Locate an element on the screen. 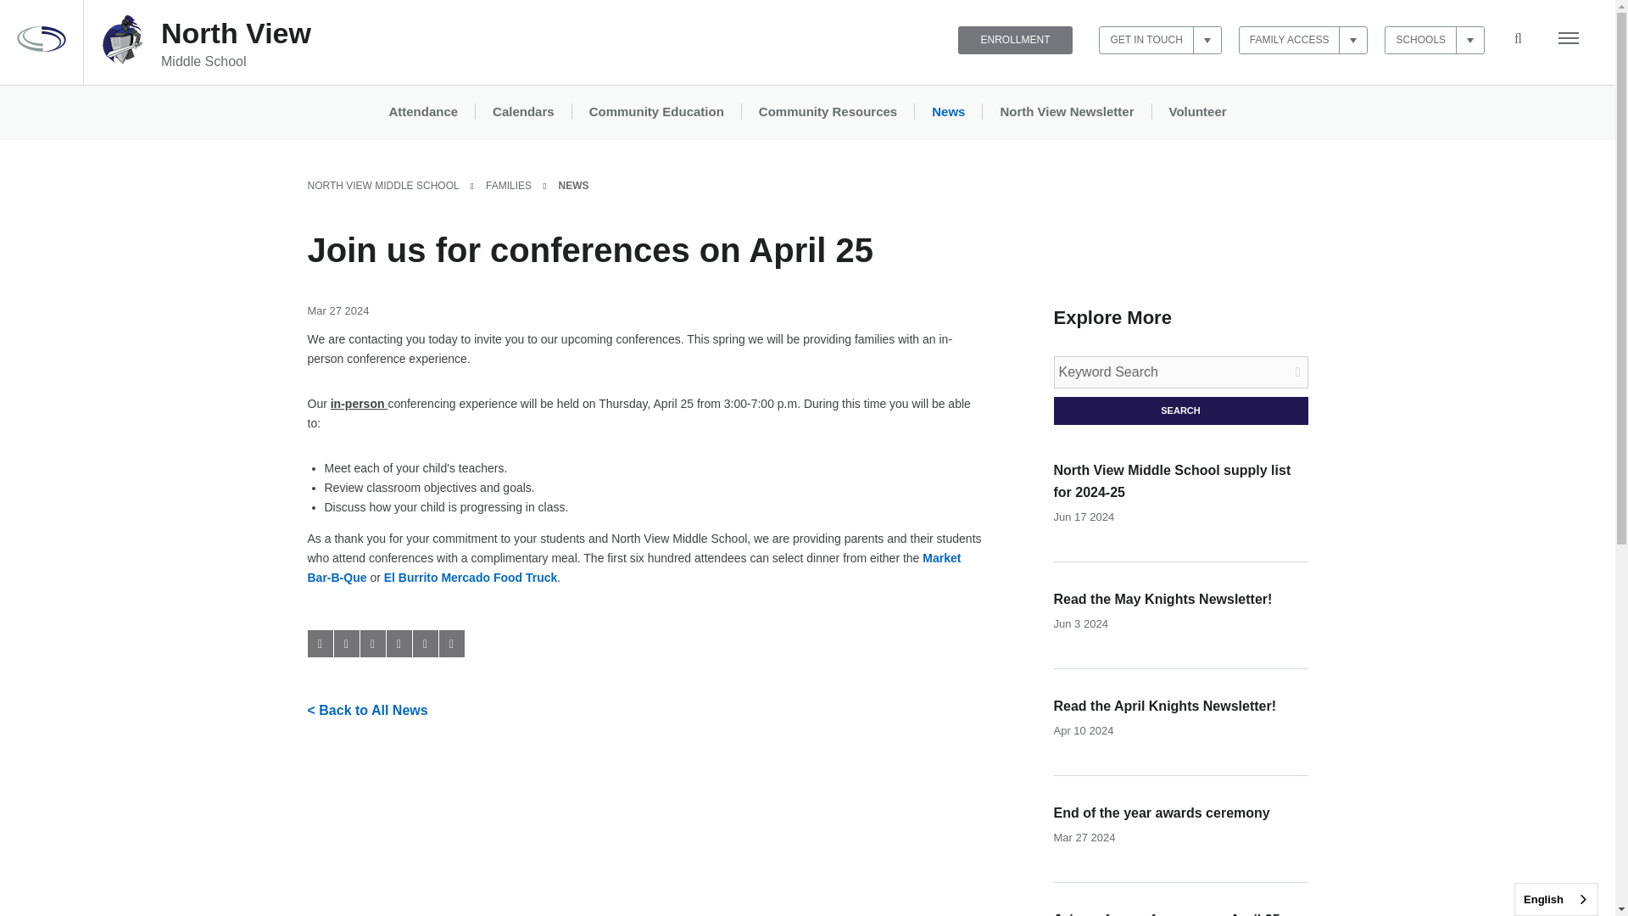  North View Middle School is located at coordinates (319, 644).